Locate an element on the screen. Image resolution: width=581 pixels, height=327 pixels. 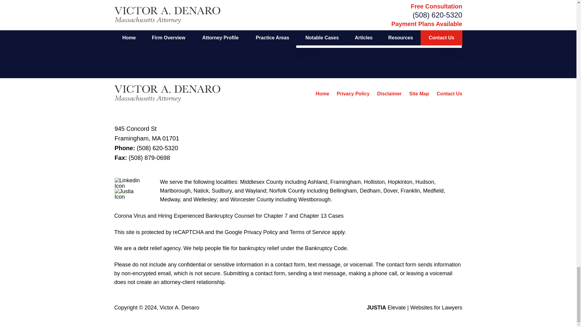
Home is located at coordinates (322, 94).